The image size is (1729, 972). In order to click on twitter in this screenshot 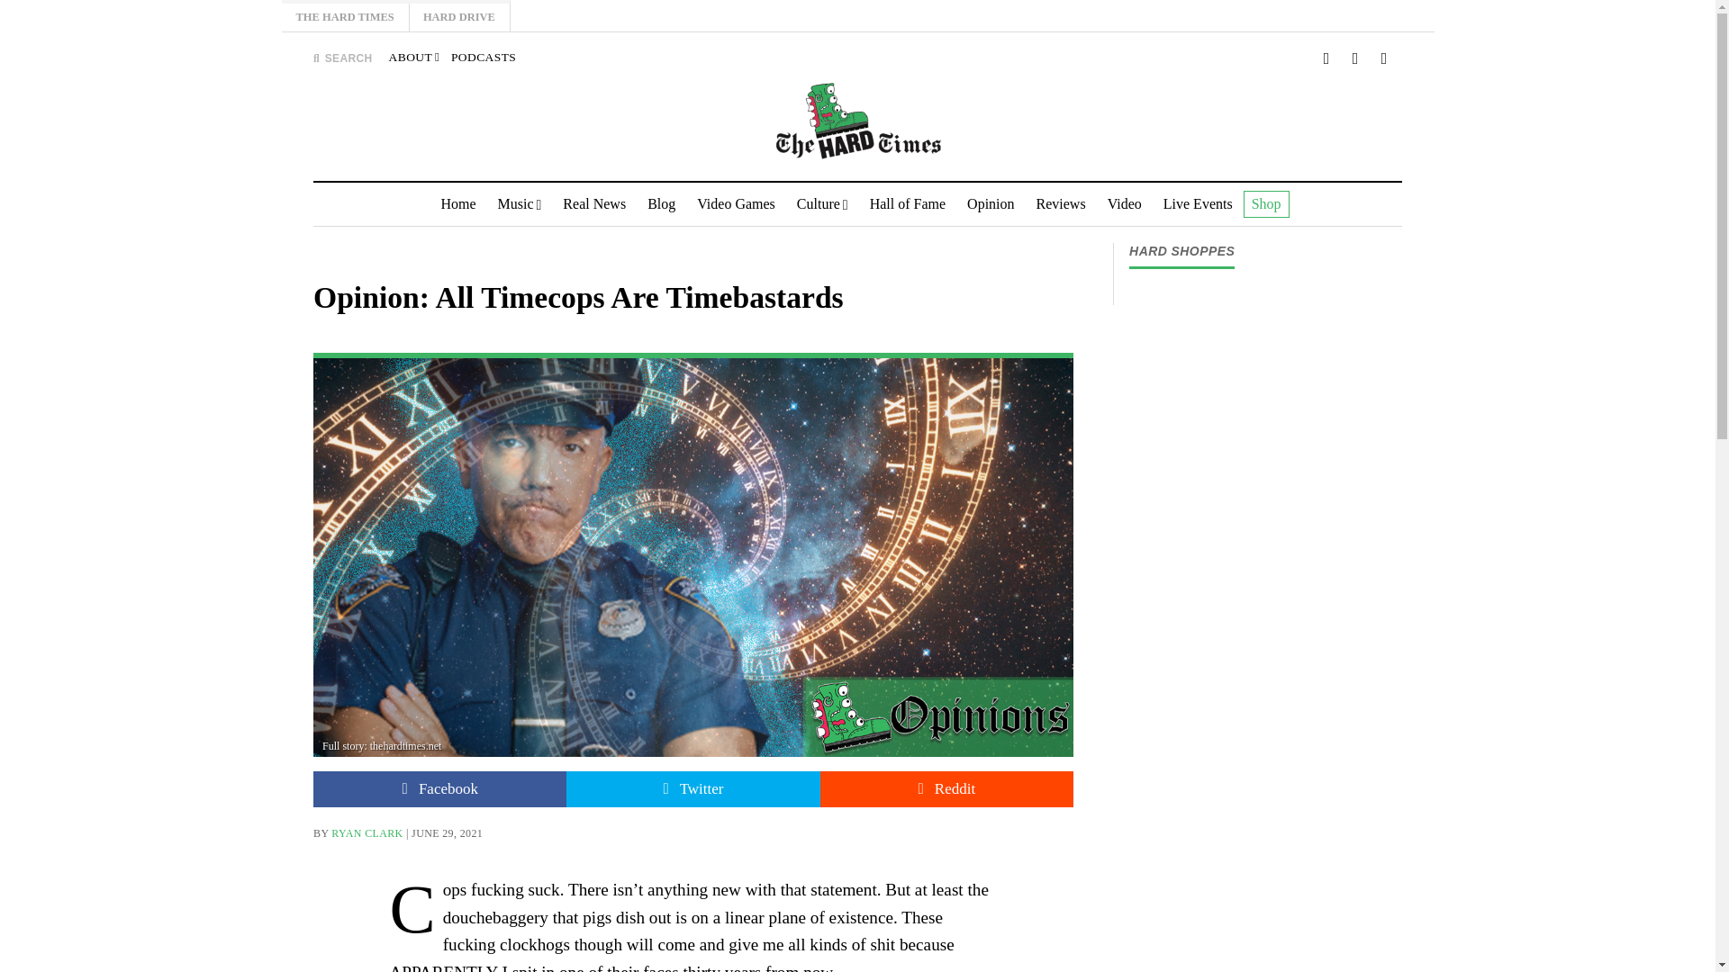, I will do `click(1326, 58)`.